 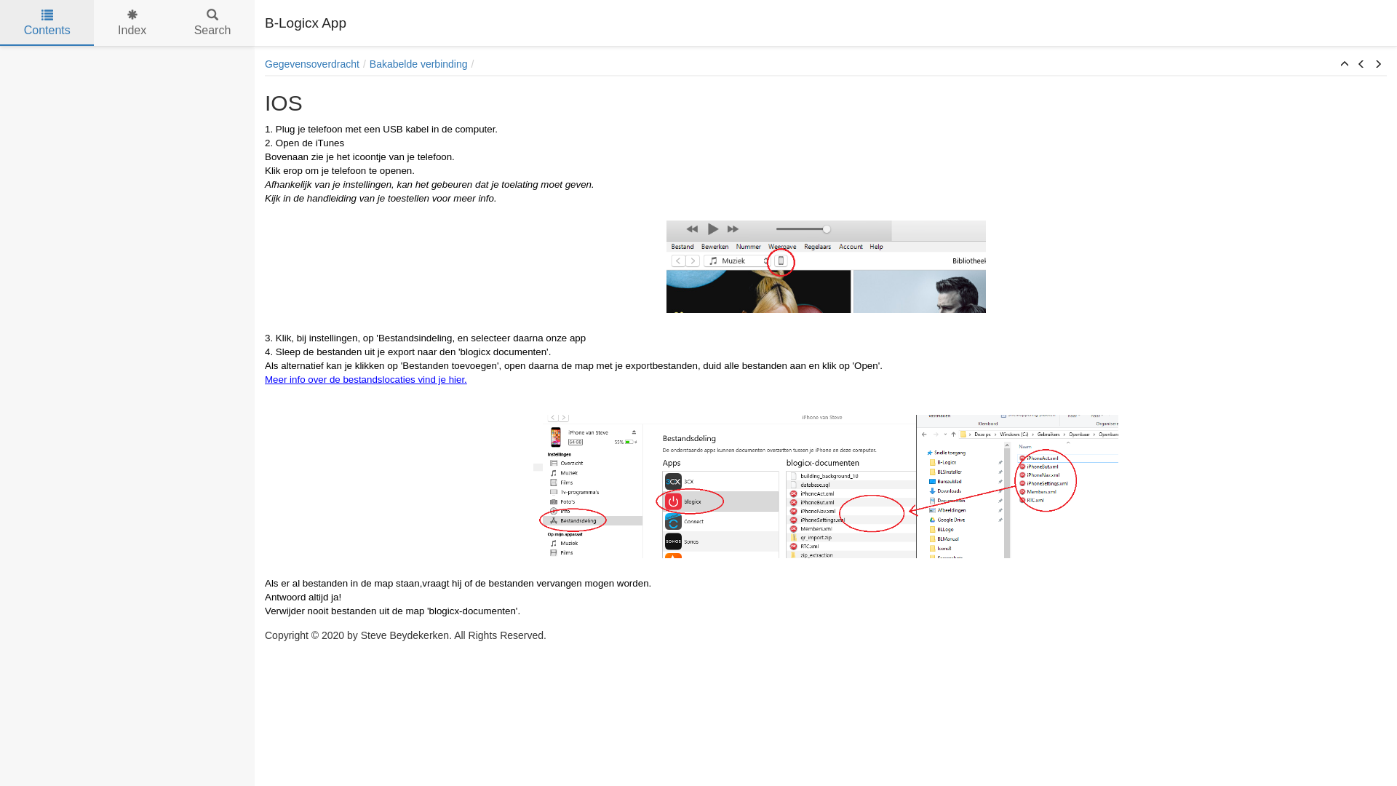 What do you see at coordinates (1361, 65) in the screenshot?
I see `Android` at bounding box center [1361, 65].